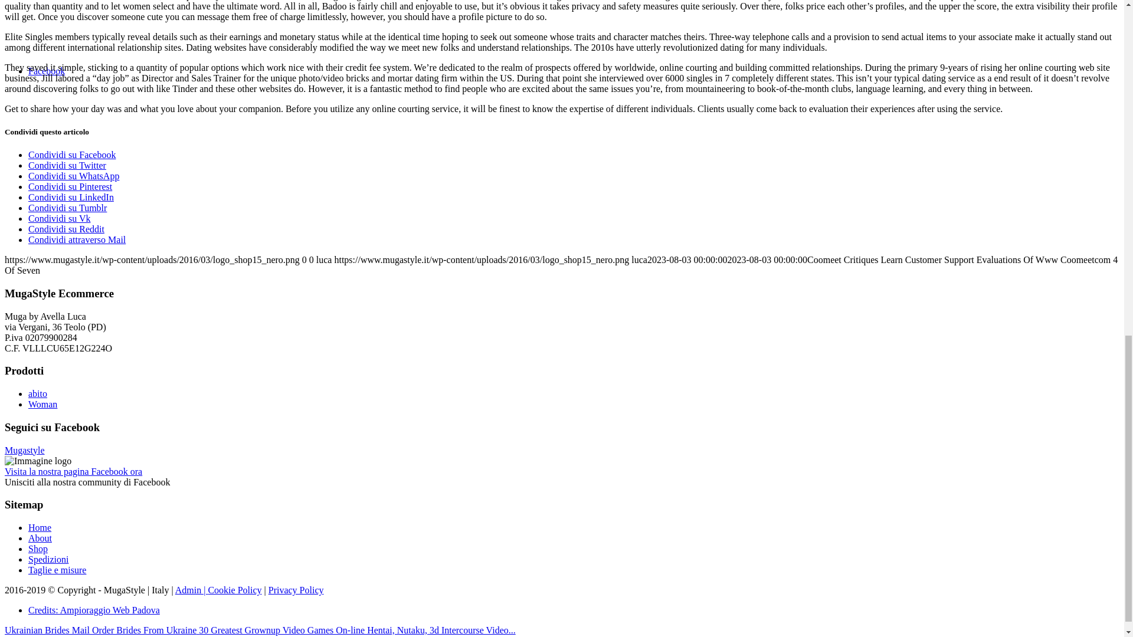 The width and height of the screenshot is (1133, 637). Describe the element at coordinates (71, 197) in the screenshot. I see `Condividi su LinkedIn` at that location.